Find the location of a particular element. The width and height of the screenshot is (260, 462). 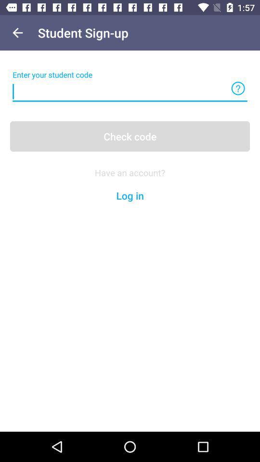

text box is located at coordinates (130, 91).